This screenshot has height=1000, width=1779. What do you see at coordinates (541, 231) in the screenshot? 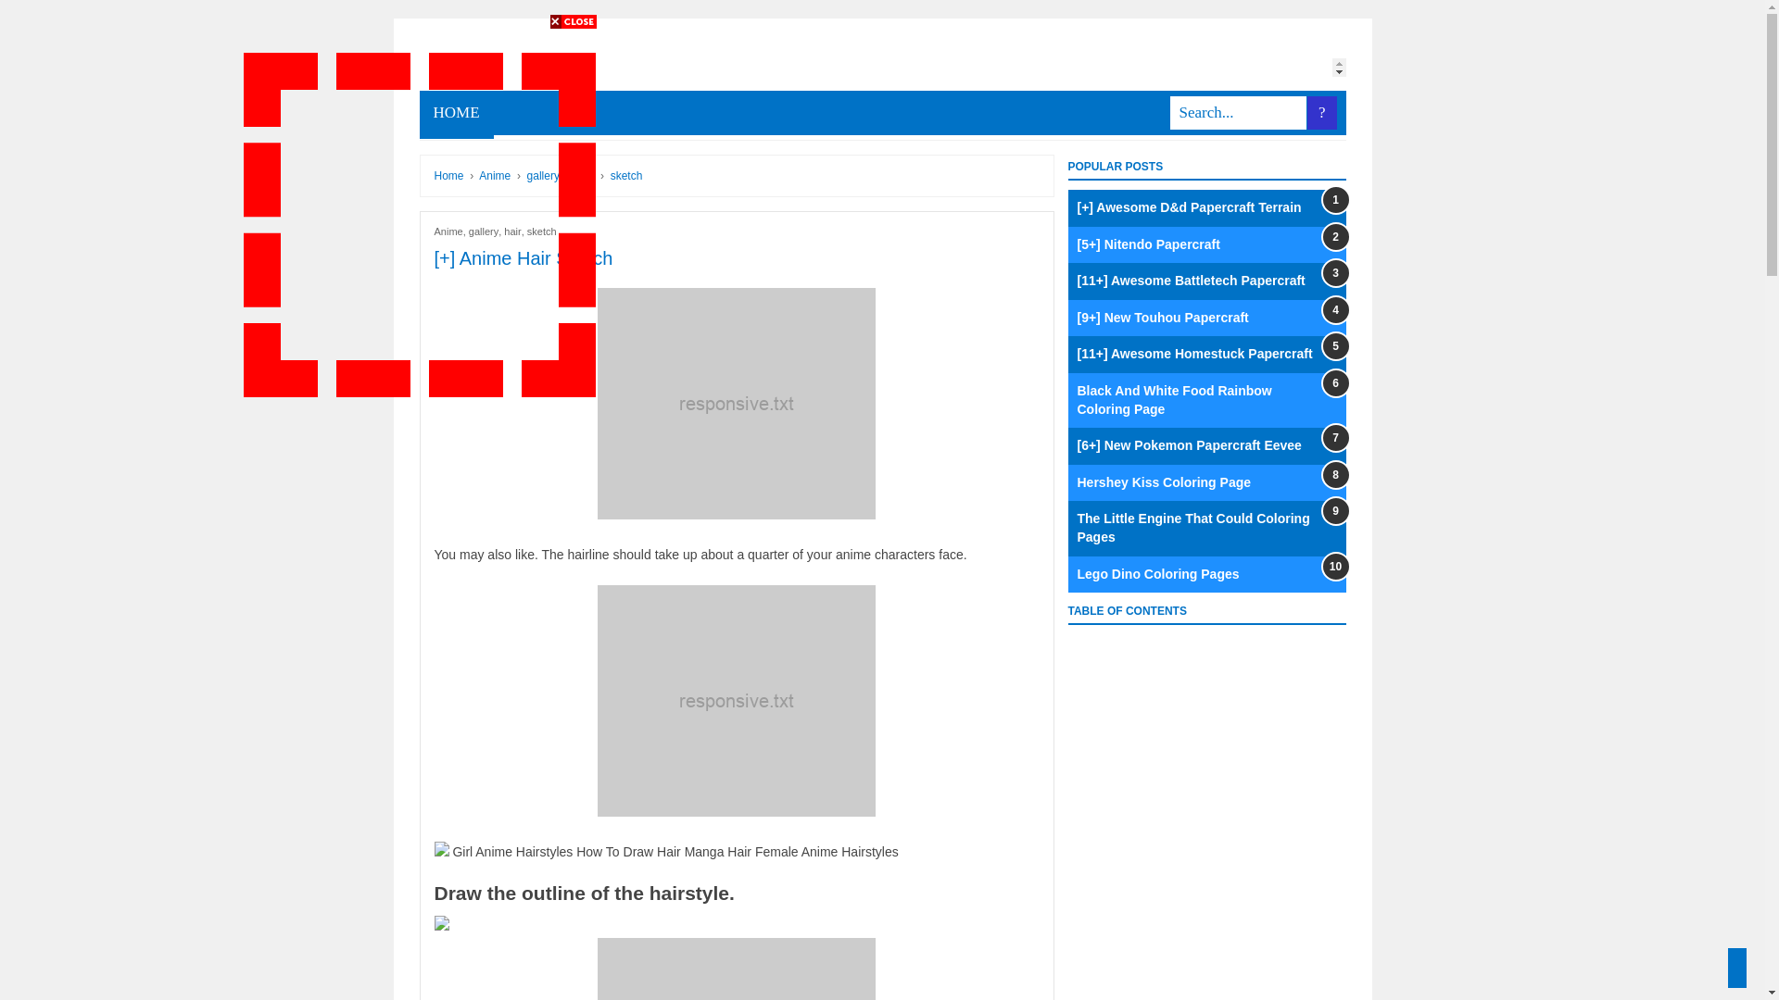
I see `sketch` at bounding box center [541, 231].